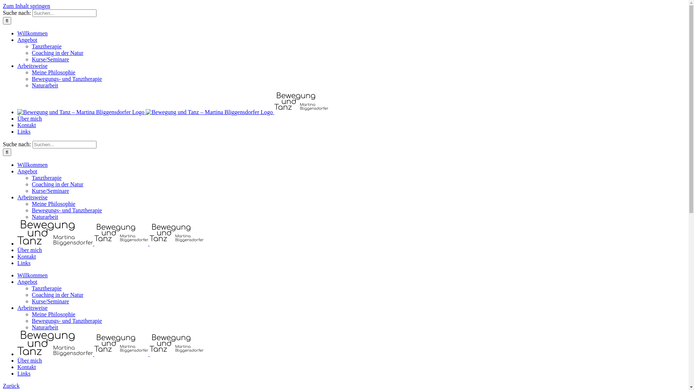 This screenshot has height=390, width=694. What do you see at coordinates (53, 314) in the screenshot?
I see `Meine Philosophie` at bounding box center [53, 314].